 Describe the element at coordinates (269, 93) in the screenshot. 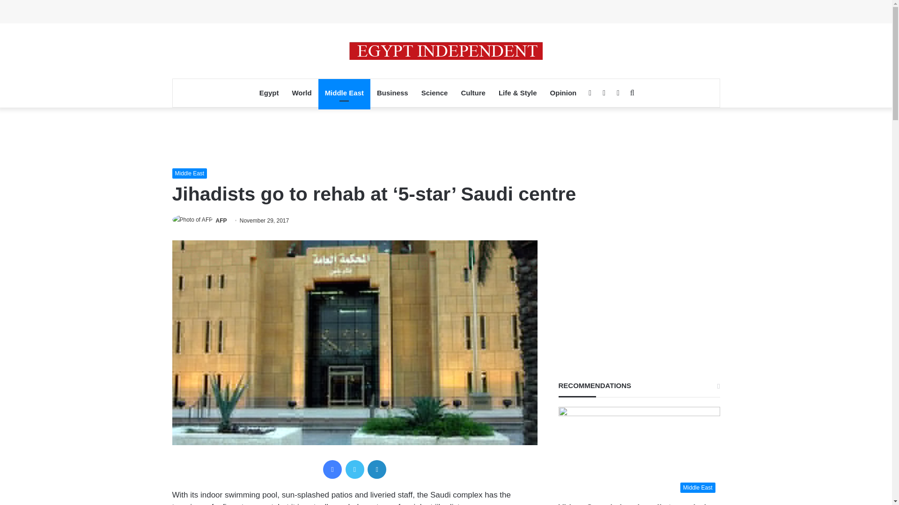

I see `Egypt` at that location.